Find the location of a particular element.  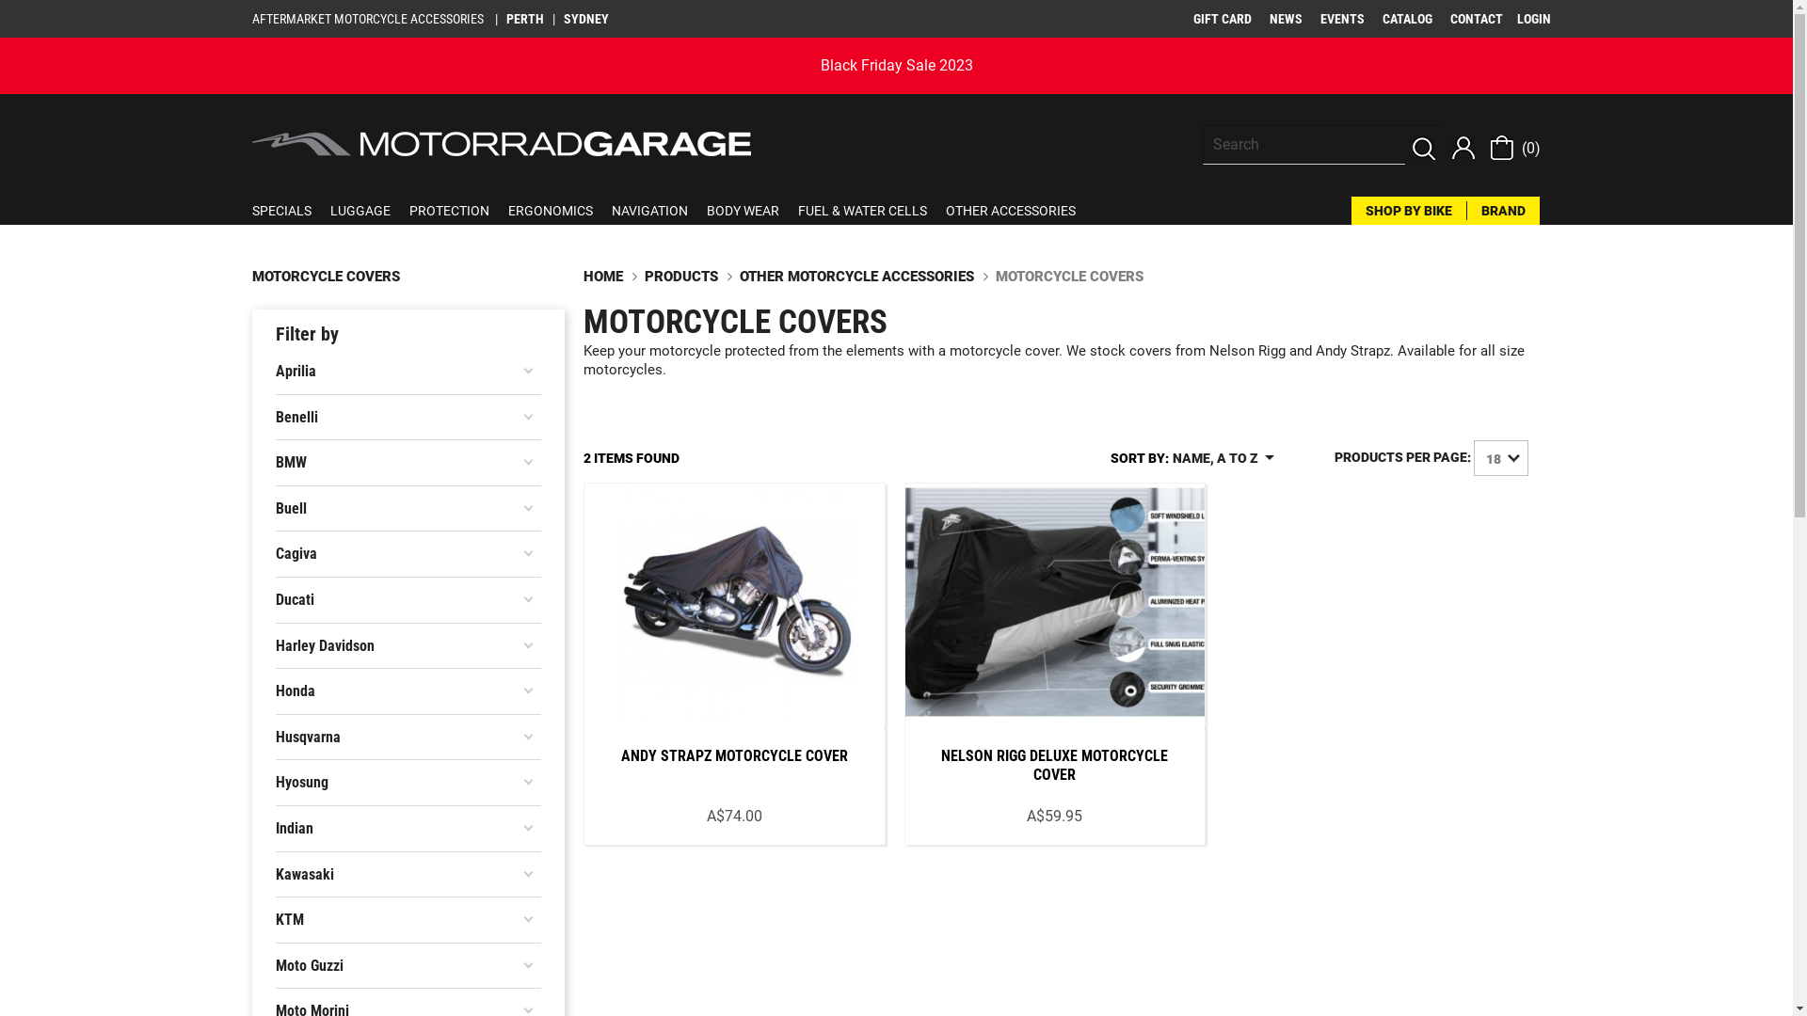

MOTORCYCLE COVERS is located at coordinates (326, 277).